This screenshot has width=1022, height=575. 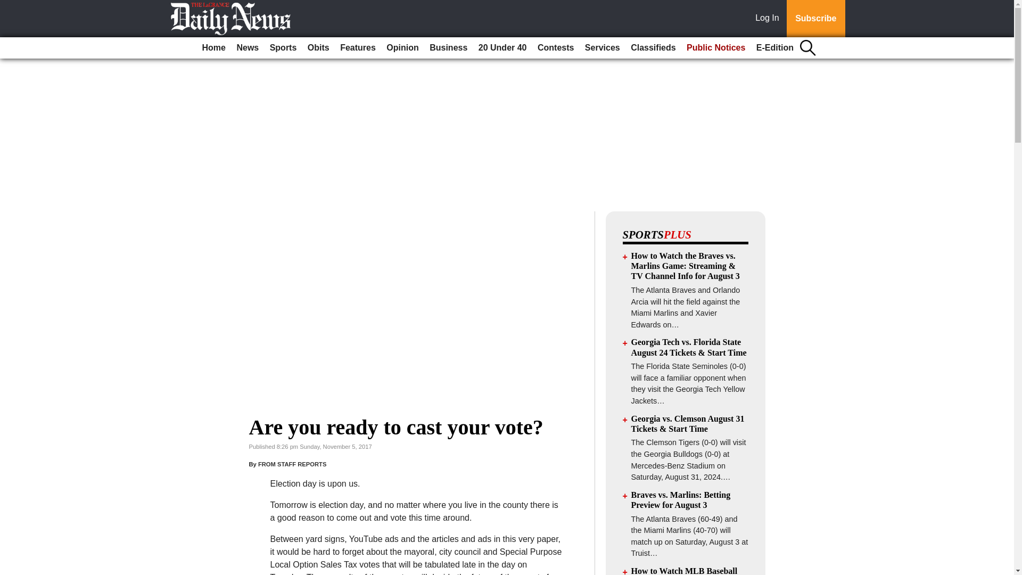 I want to click on 20 Under 40, so click(x=502, y=48).